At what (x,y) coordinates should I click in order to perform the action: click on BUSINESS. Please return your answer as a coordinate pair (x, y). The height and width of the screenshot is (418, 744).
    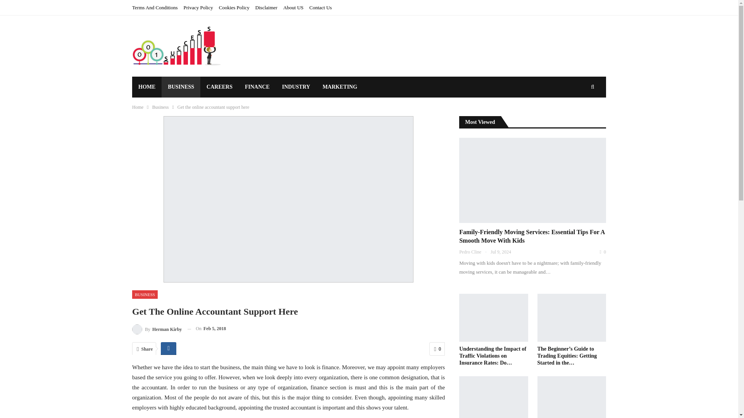
    Looking at the image, I should click on (181, 87).